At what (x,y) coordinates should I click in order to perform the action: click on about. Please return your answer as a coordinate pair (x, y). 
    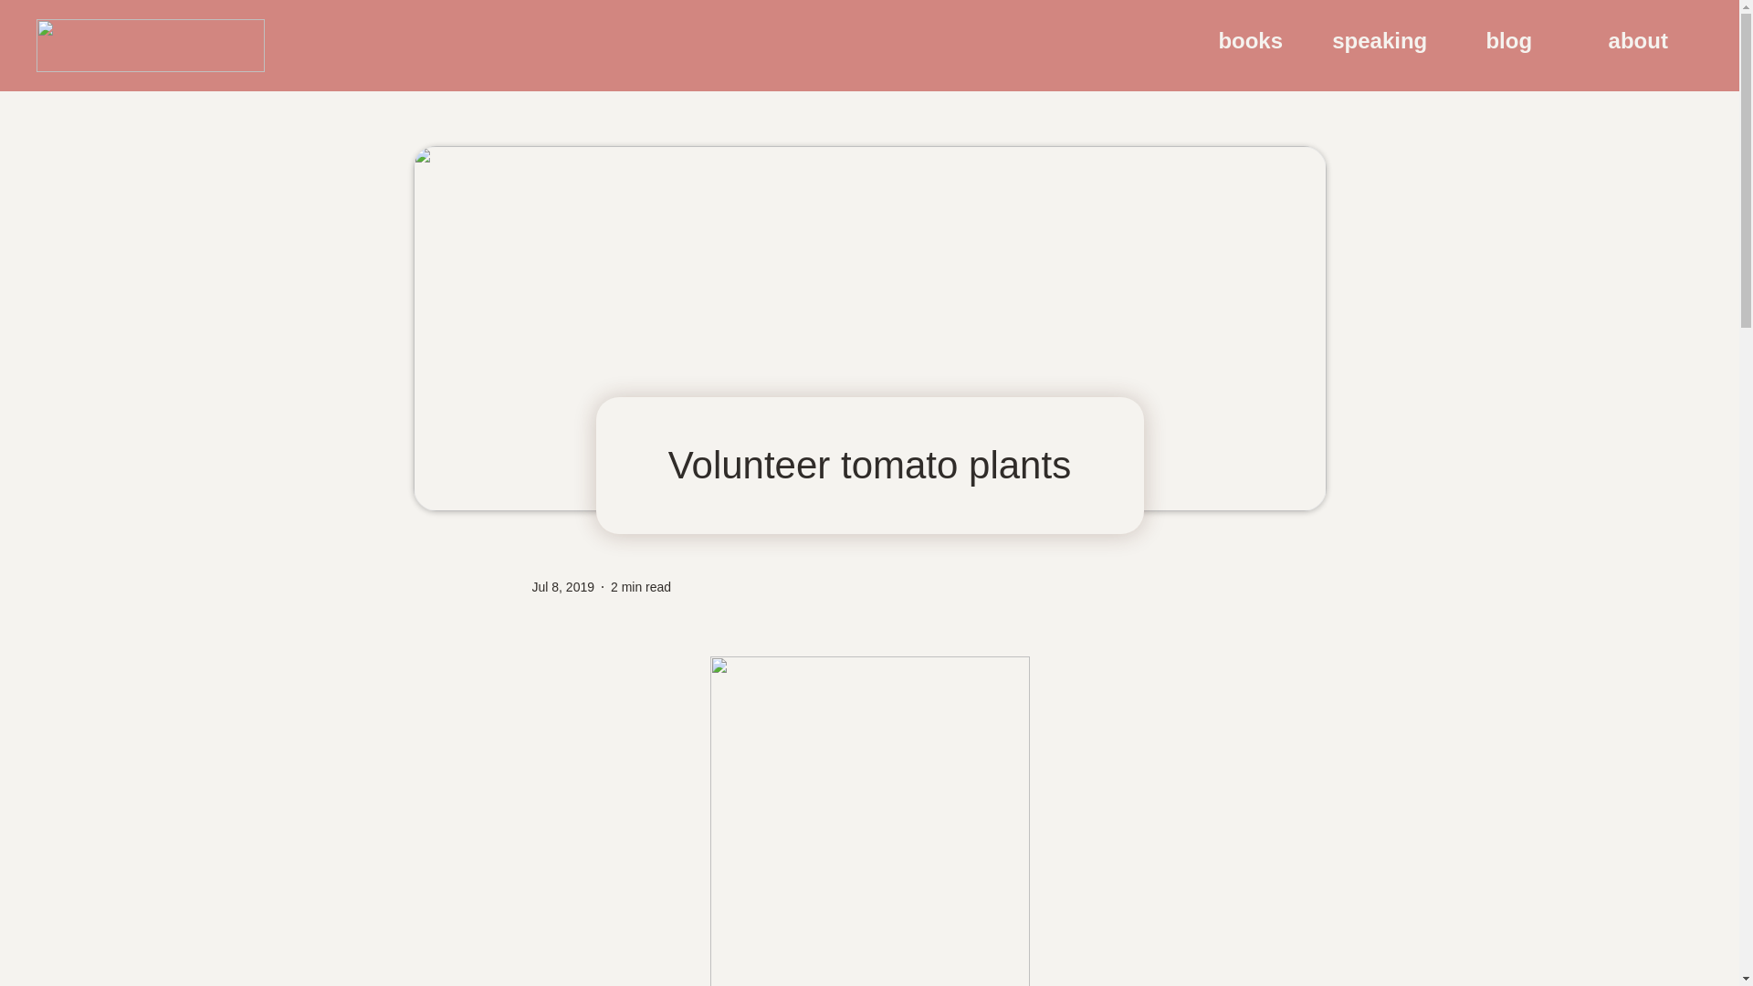
    Looking at the image, I should click on (1638, 41).